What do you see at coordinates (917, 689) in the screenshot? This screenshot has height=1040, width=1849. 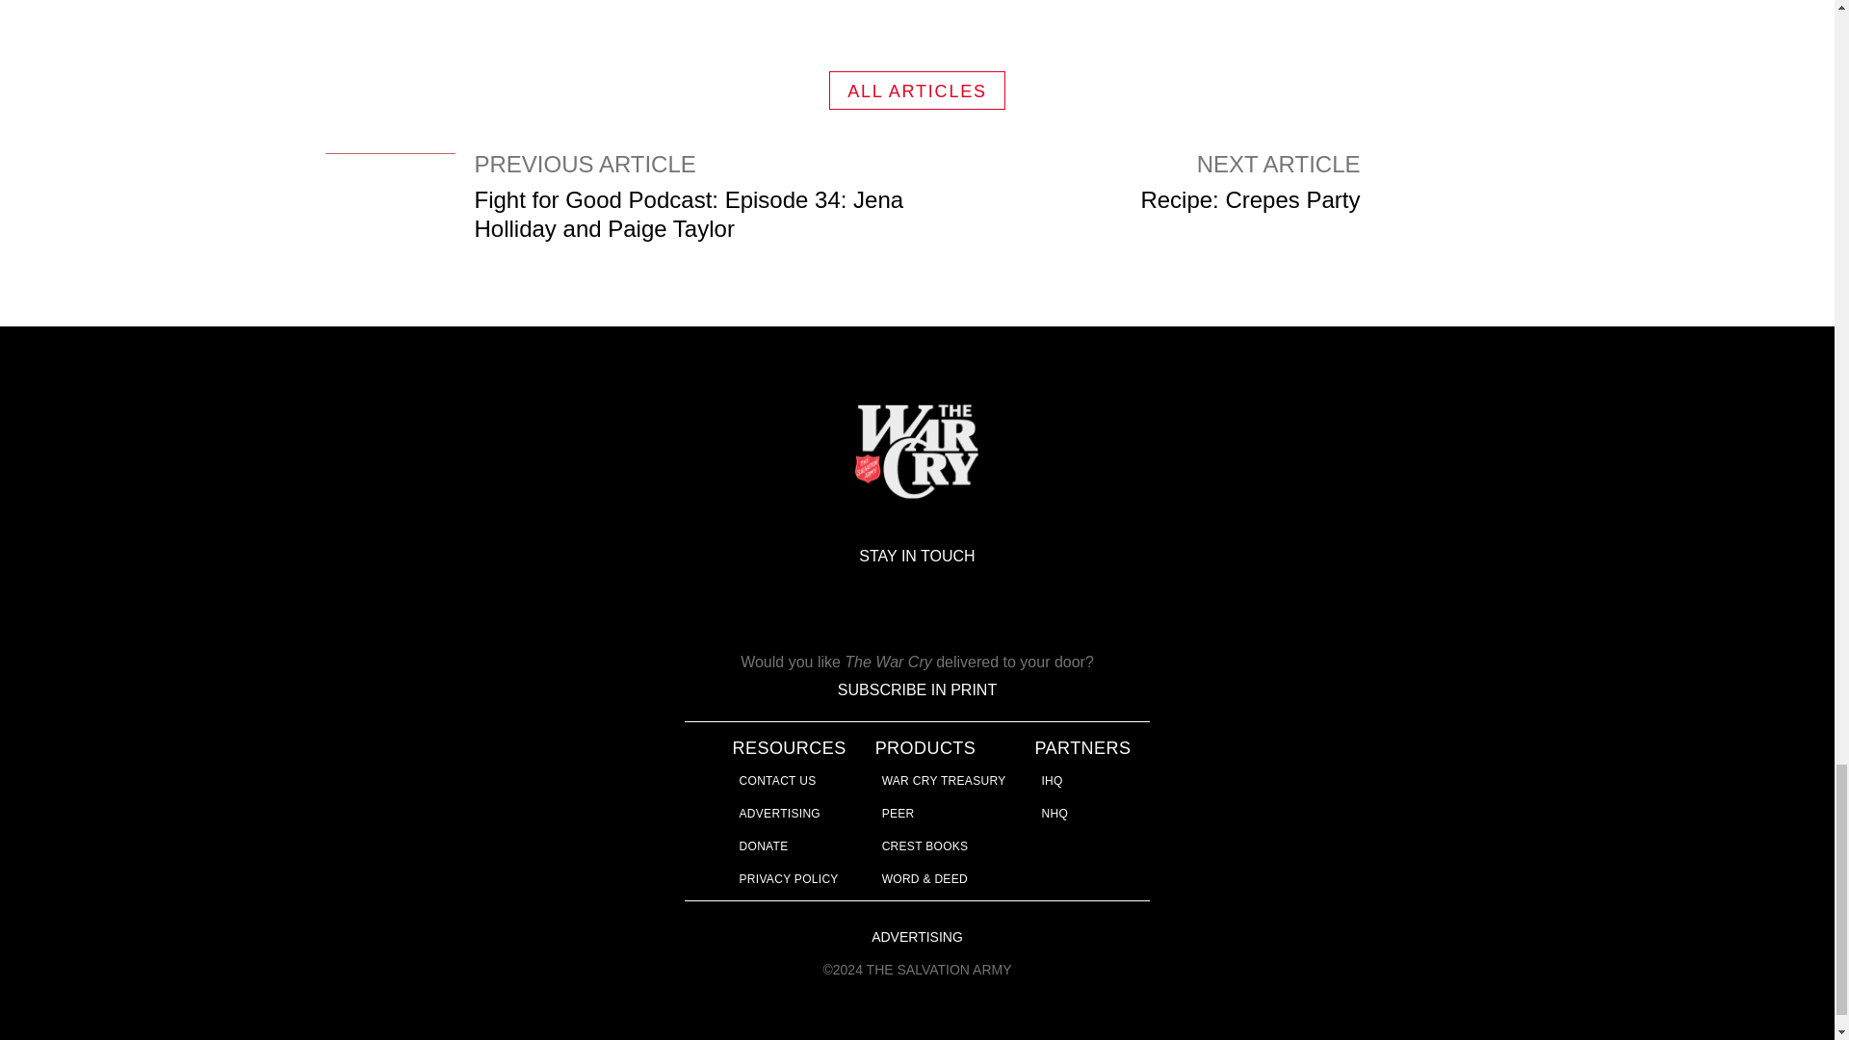 I see `DONATE` at bounding box center [917, 689].